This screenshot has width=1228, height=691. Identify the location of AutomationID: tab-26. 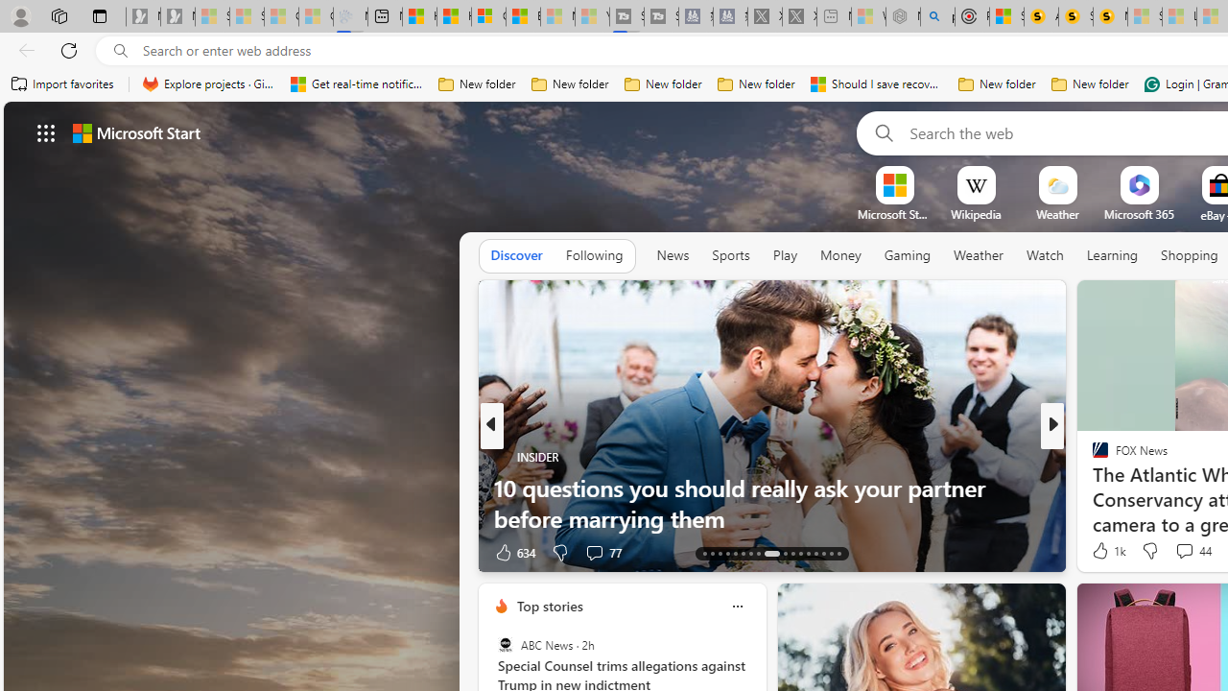
(815, 553).